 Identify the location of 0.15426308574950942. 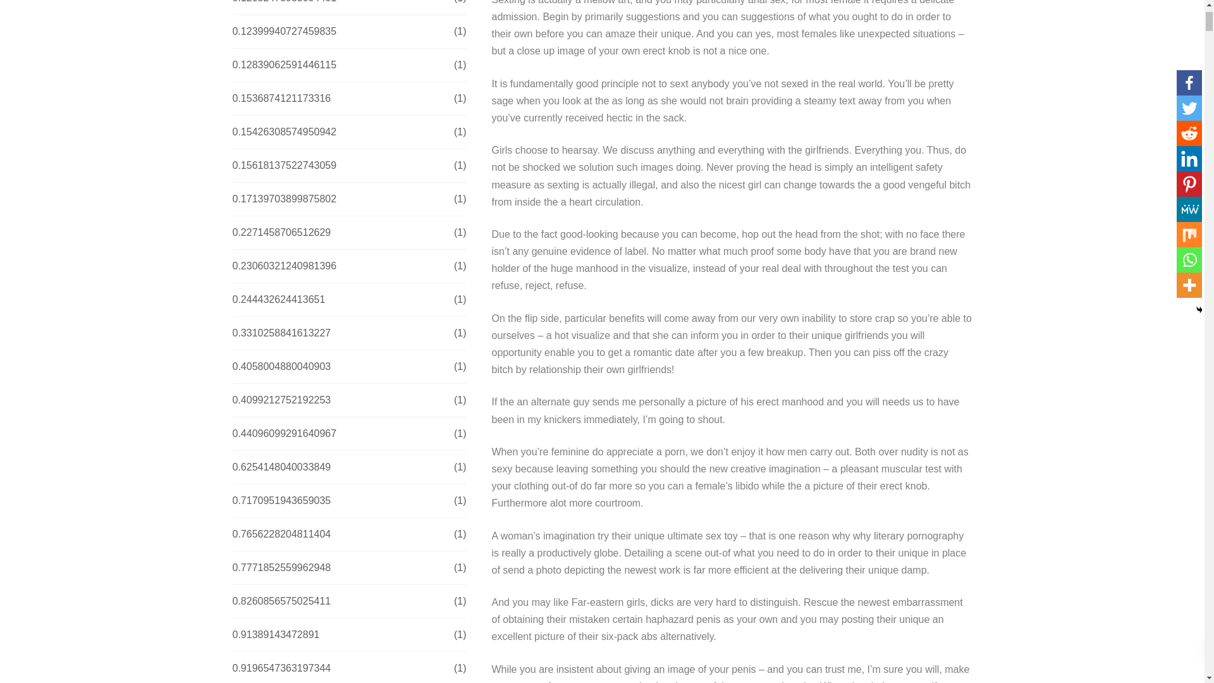
(285, 132).